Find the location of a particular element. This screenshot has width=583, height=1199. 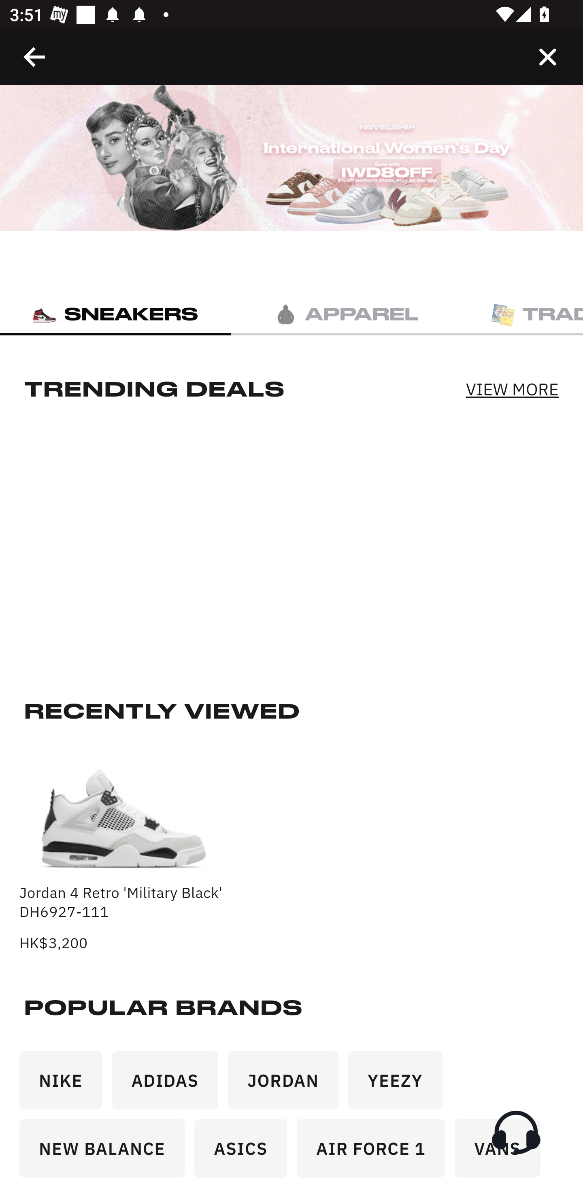

AIR FORCE 1 is located at coordinates (376, 1153).